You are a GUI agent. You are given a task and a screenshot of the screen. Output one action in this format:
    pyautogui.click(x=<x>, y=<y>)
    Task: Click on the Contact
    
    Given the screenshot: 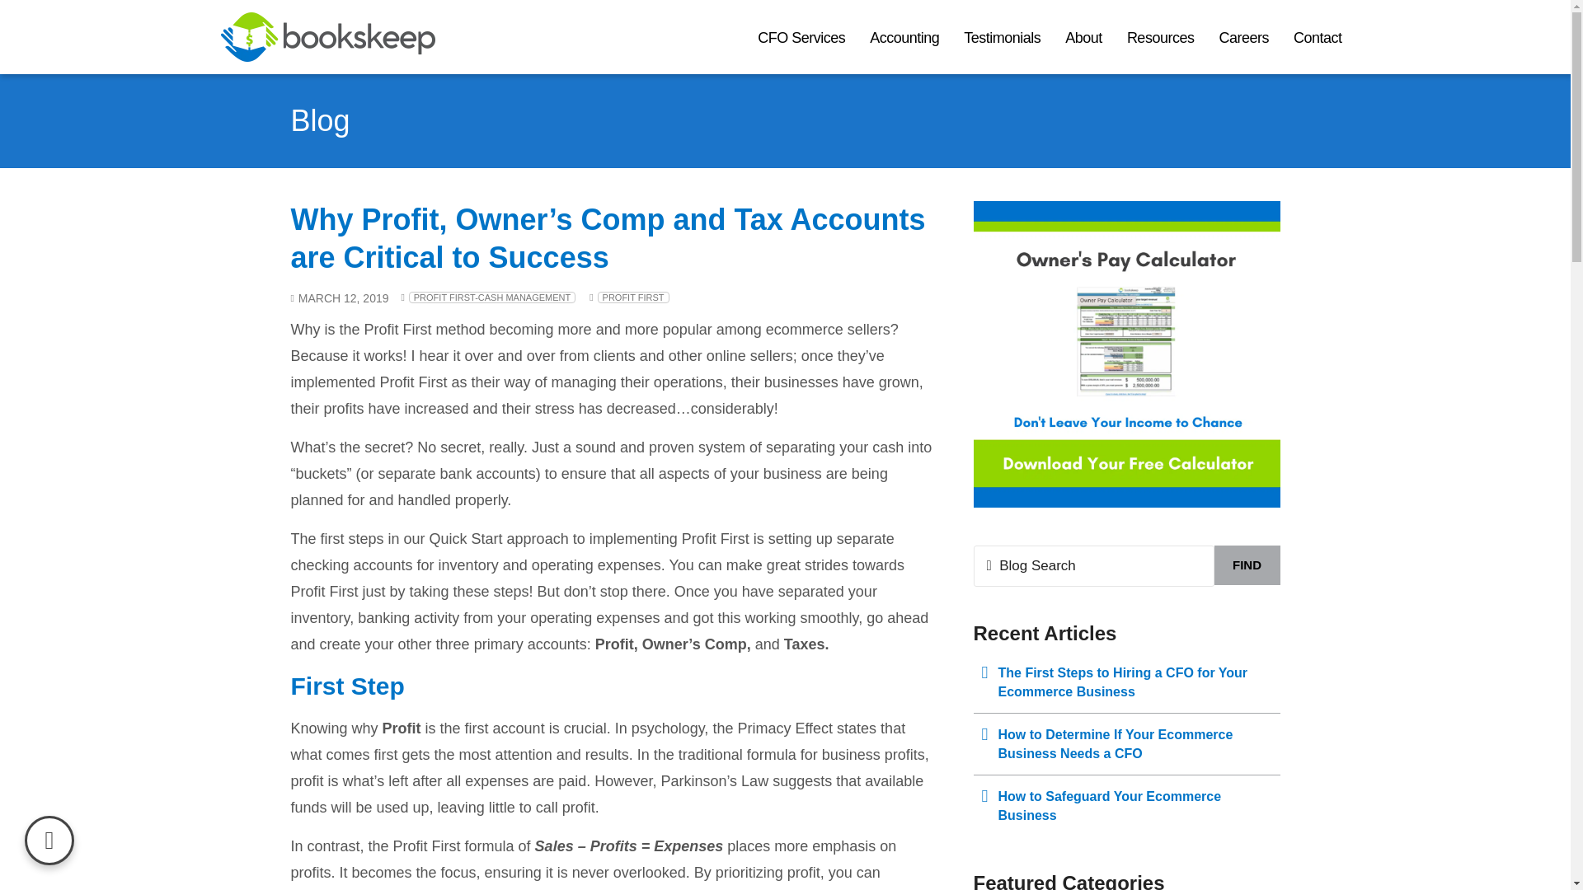 What is the action you would take?
    pyautogui.click(x=1318, y=37)
    